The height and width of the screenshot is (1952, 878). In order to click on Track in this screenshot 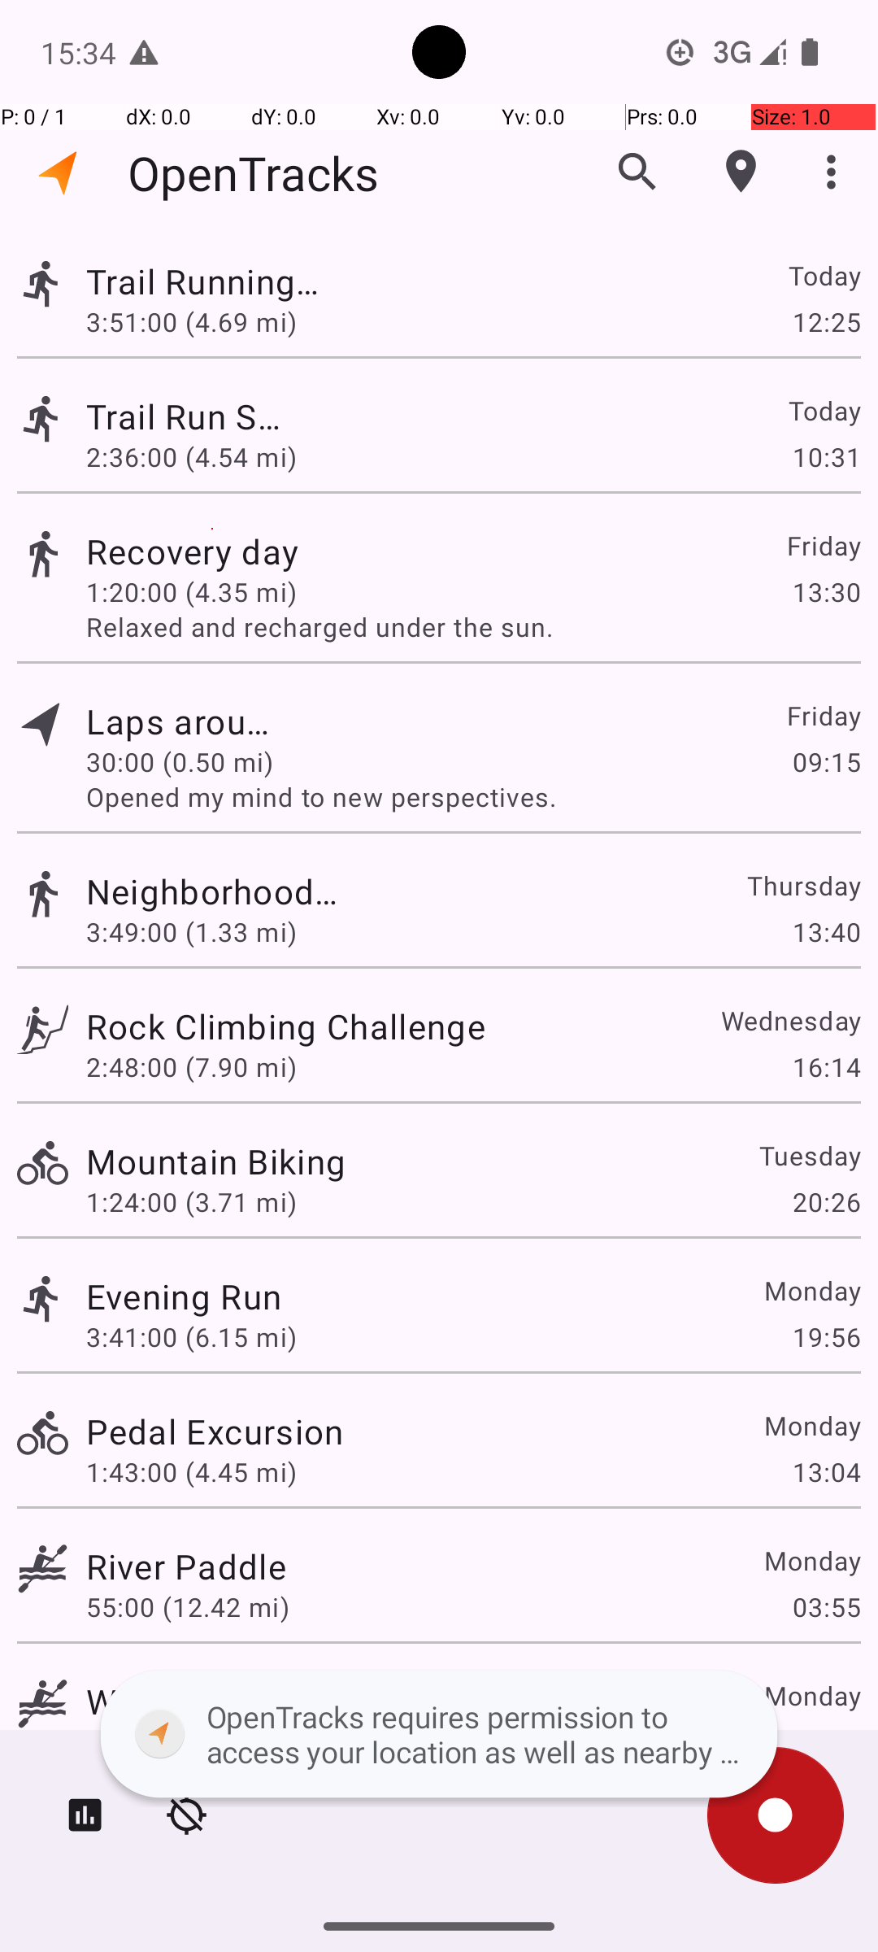, I will do `click(42, 283)`.